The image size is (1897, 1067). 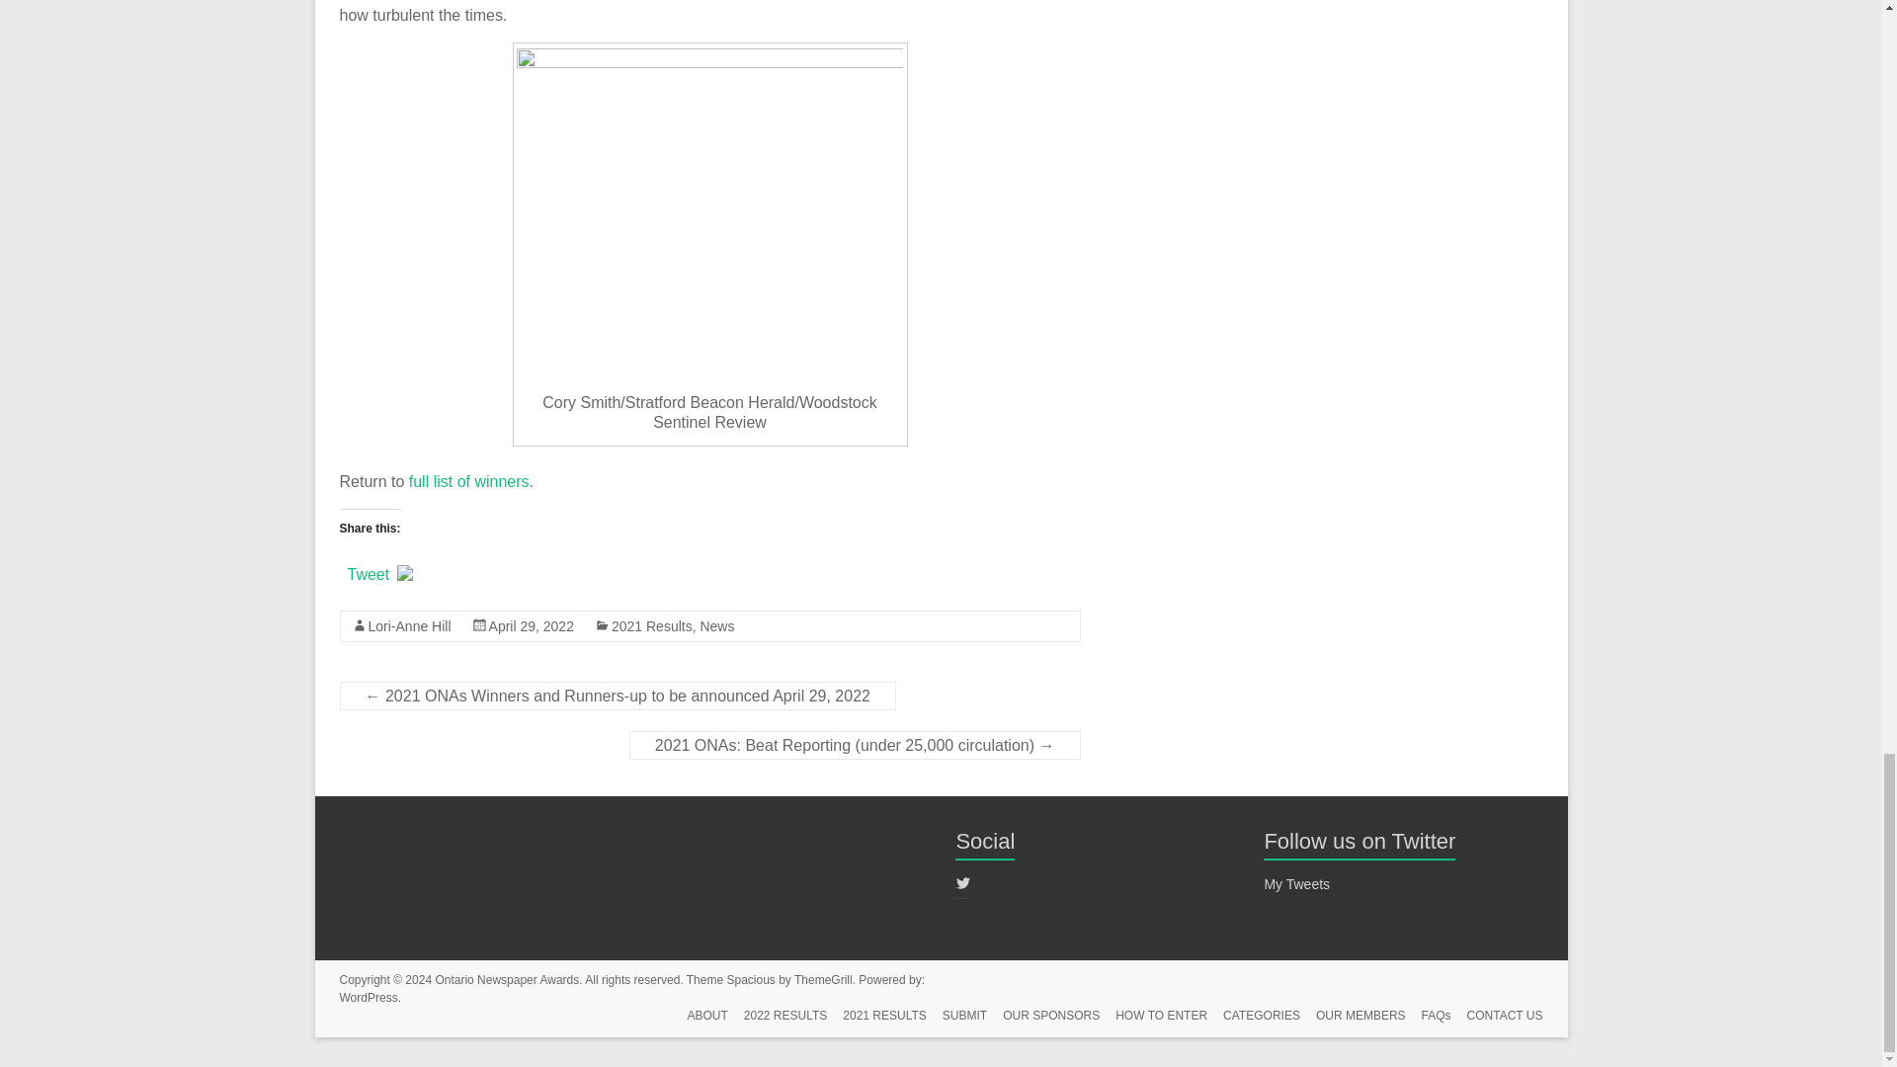 What do you see at coordinates (956, 1018) in the screenshot?
I see `SUBMIT` at bounding box center [956, 1018].